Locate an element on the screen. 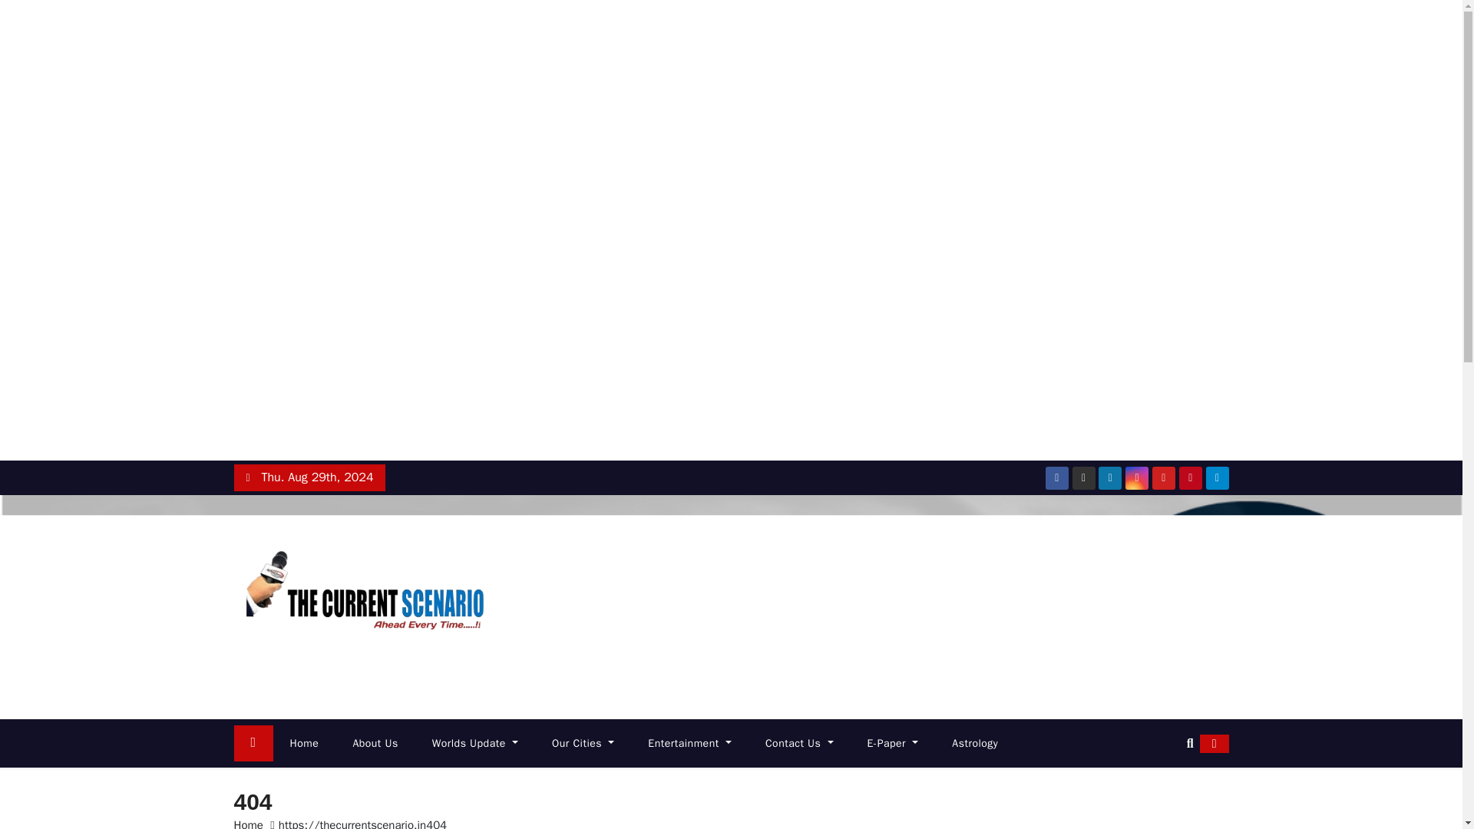 The width and height of the screenshot is (1474, 829). Worlds Update is located at coordinates (474, 743).